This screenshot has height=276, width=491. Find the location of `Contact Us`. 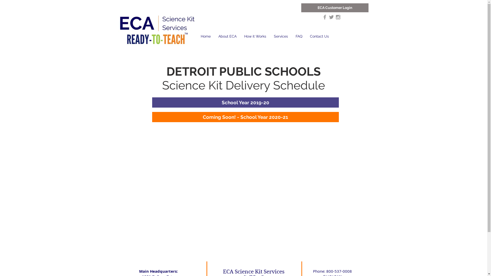

Contact Us is located at coordinates (319, 36).